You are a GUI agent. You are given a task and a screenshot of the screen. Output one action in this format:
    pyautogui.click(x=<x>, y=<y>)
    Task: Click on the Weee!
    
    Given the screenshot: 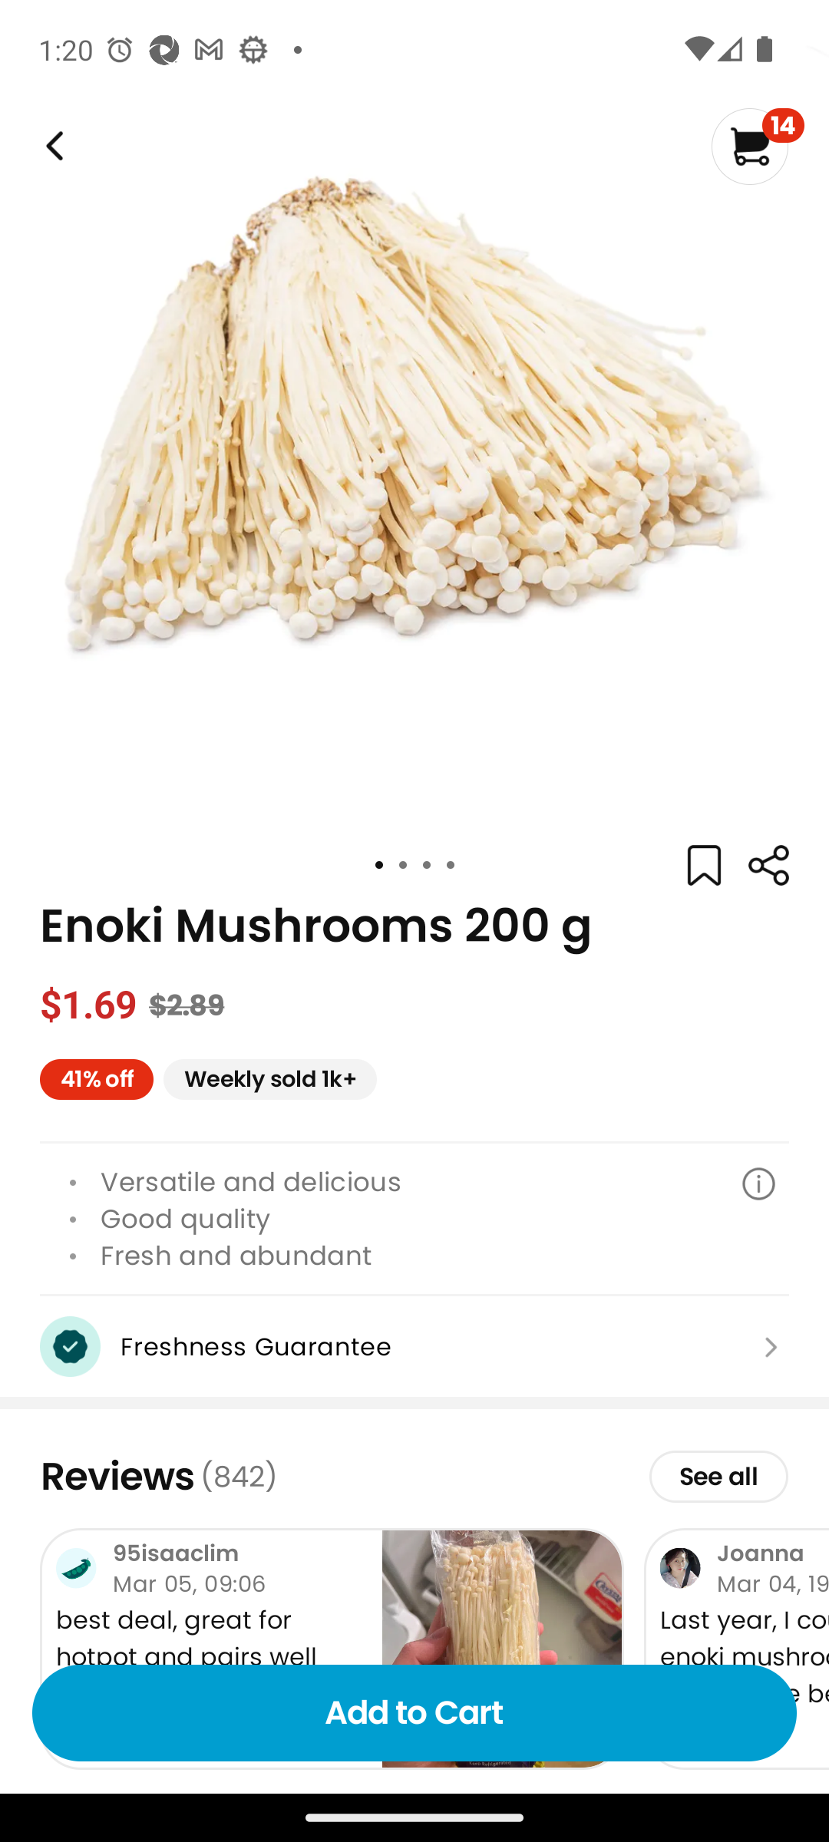 What is the action you would take?
    pyautogui.click(x=768, y=866)
    